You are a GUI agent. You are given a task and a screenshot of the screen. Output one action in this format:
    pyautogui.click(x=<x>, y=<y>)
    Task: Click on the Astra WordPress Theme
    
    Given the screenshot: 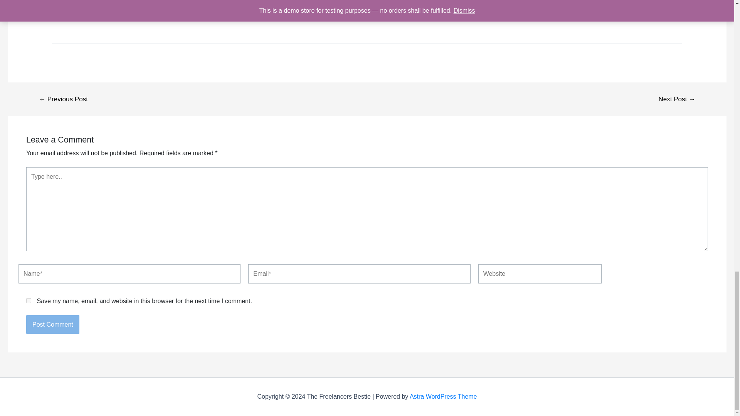 What is the action you would take?
    pyautogui.click(x=443, y=396)
    